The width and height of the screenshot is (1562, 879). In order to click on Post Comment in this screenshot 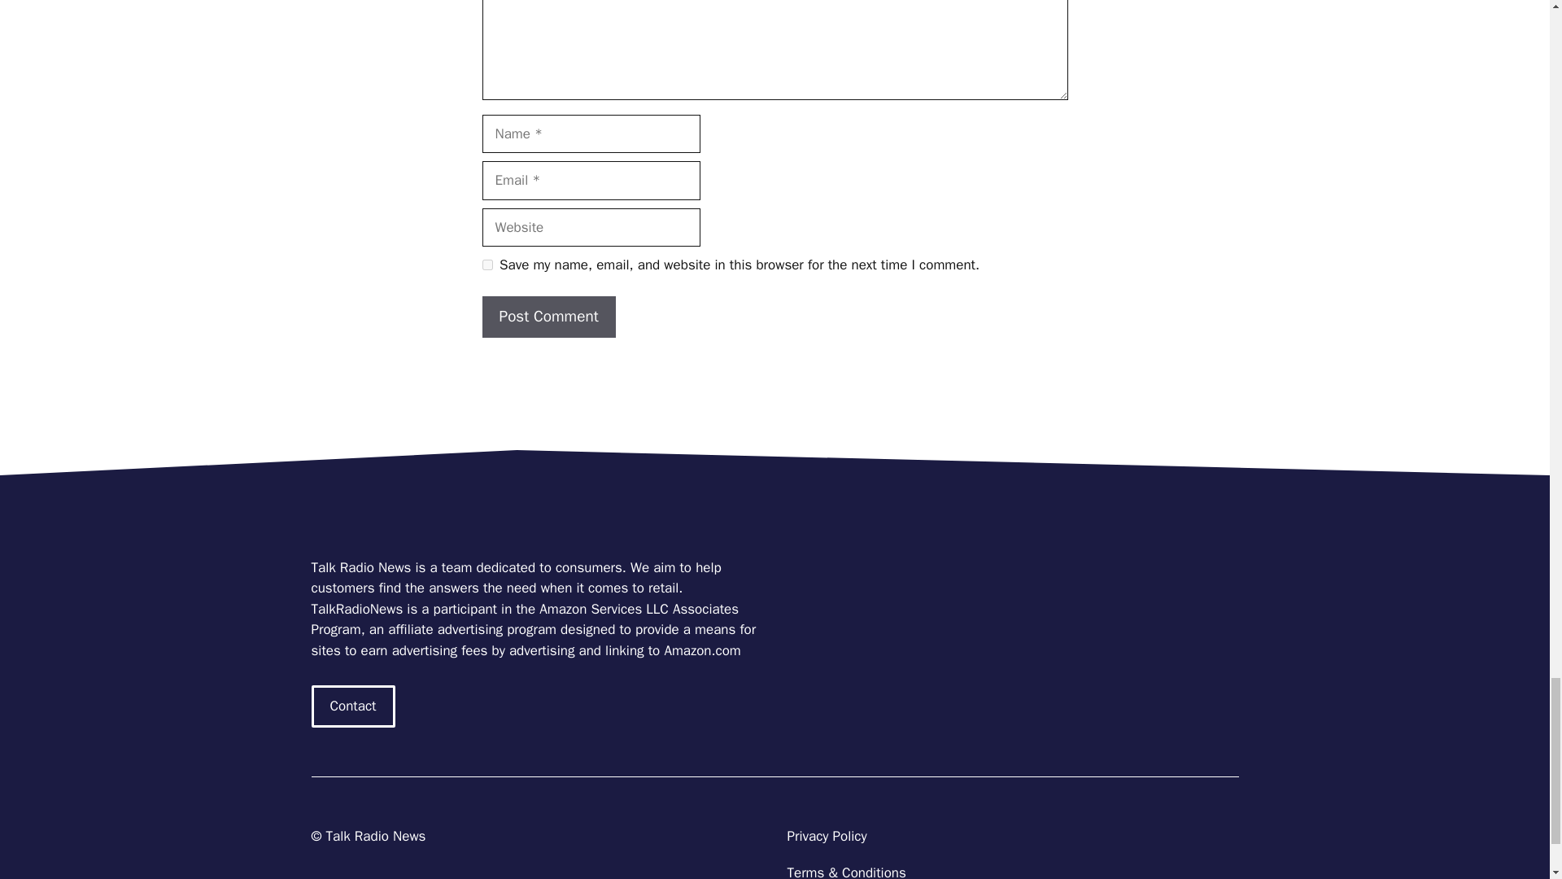, I will do `click(548, 316)`.